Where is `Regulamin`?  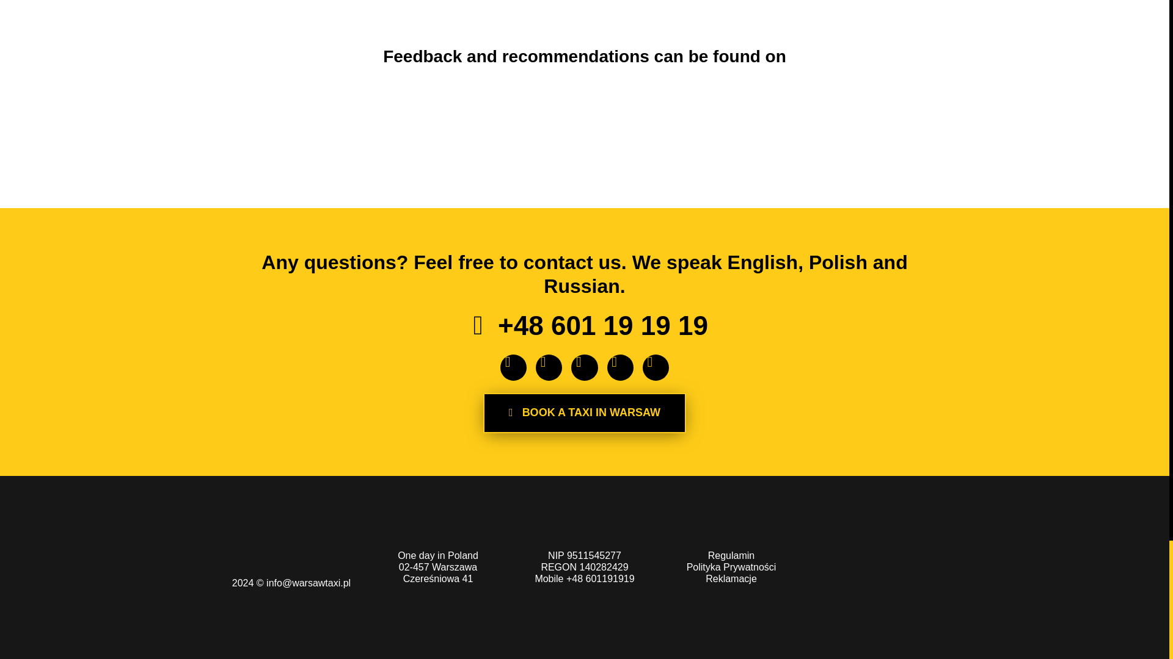
Regulamin is located at coordinates (731, 555).